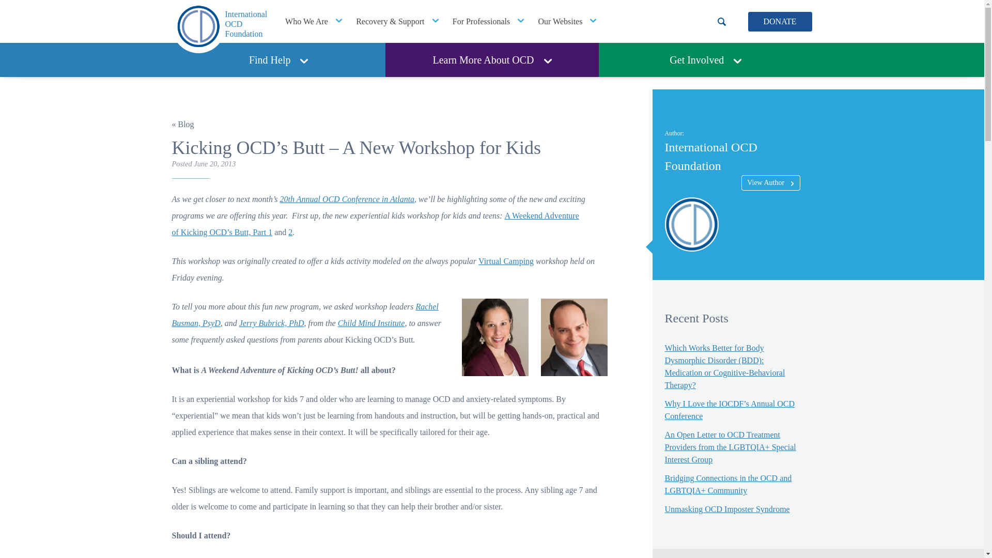  Describe the element at coordinates (567, 22) in the screenshot. I see `Our Websites` at that location.